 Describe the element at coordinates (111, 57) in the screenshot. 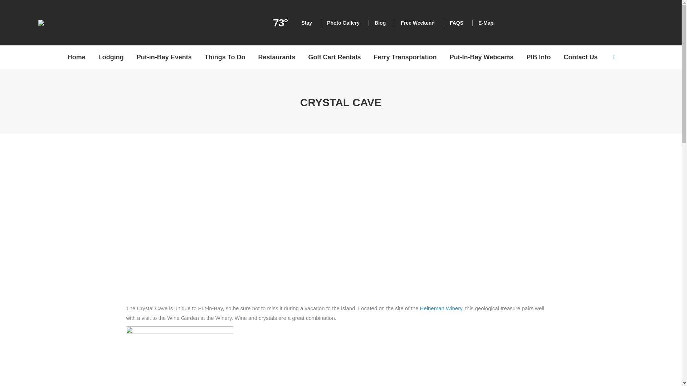

I see `Lodging` at that location.